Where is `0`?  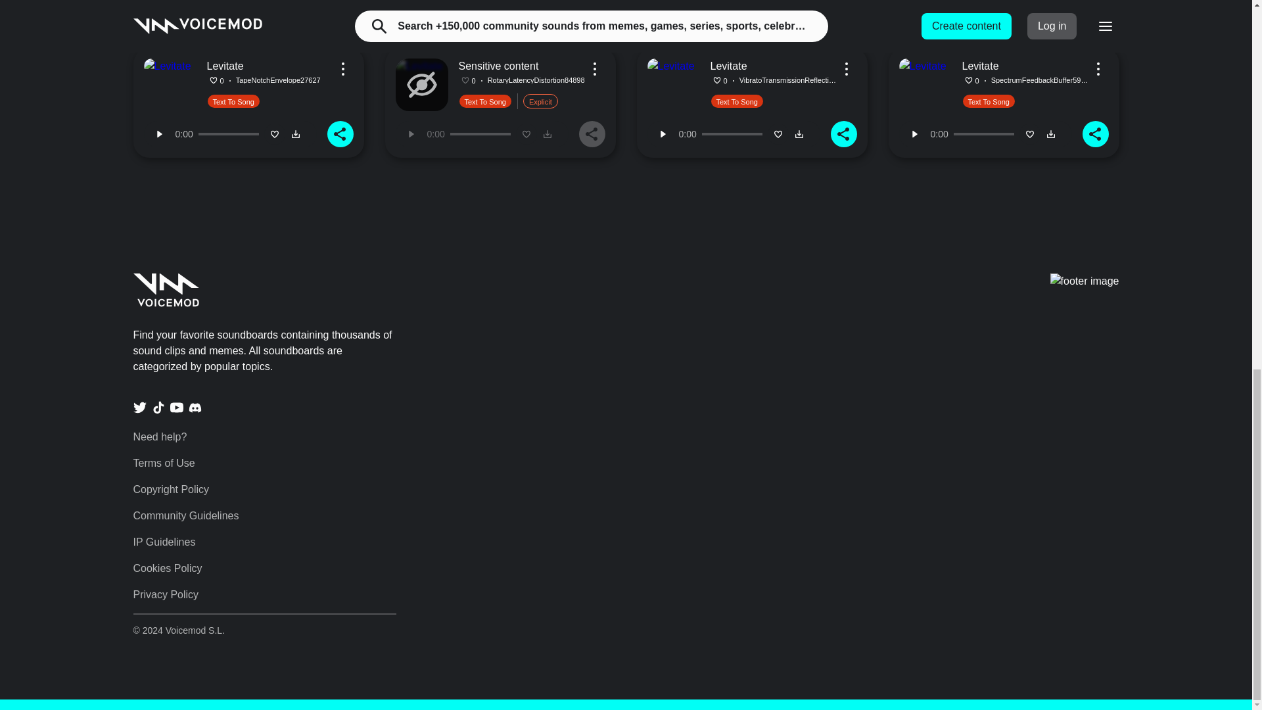
0 is located at coordinates (732, 8).